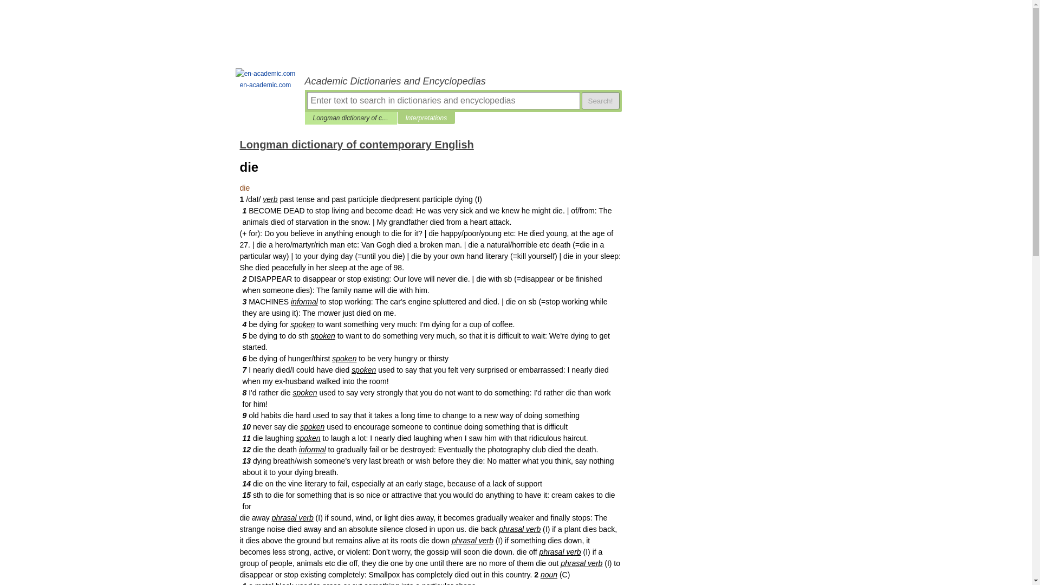 The width and height of the screenshot is (1040, 585). Describe the element at coordinates (356, 144) in the screenshot. I see `Longman dictionary of contemporary English` at that location.